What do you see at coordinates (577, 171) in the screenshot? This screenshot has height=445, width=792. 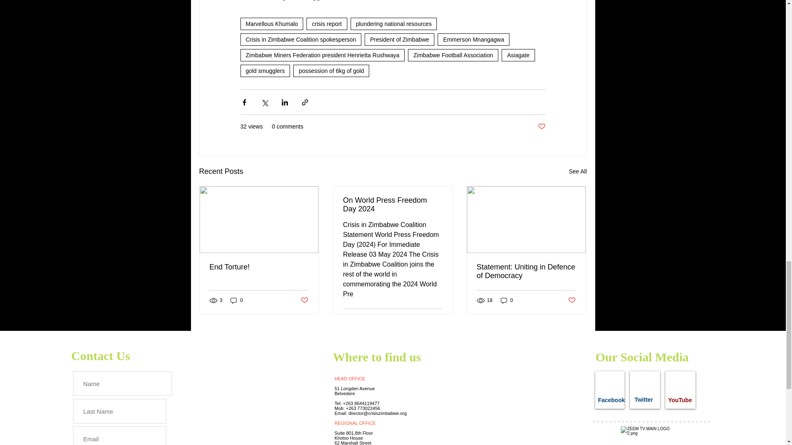 I see `See All` at bounding box center [577, 171].